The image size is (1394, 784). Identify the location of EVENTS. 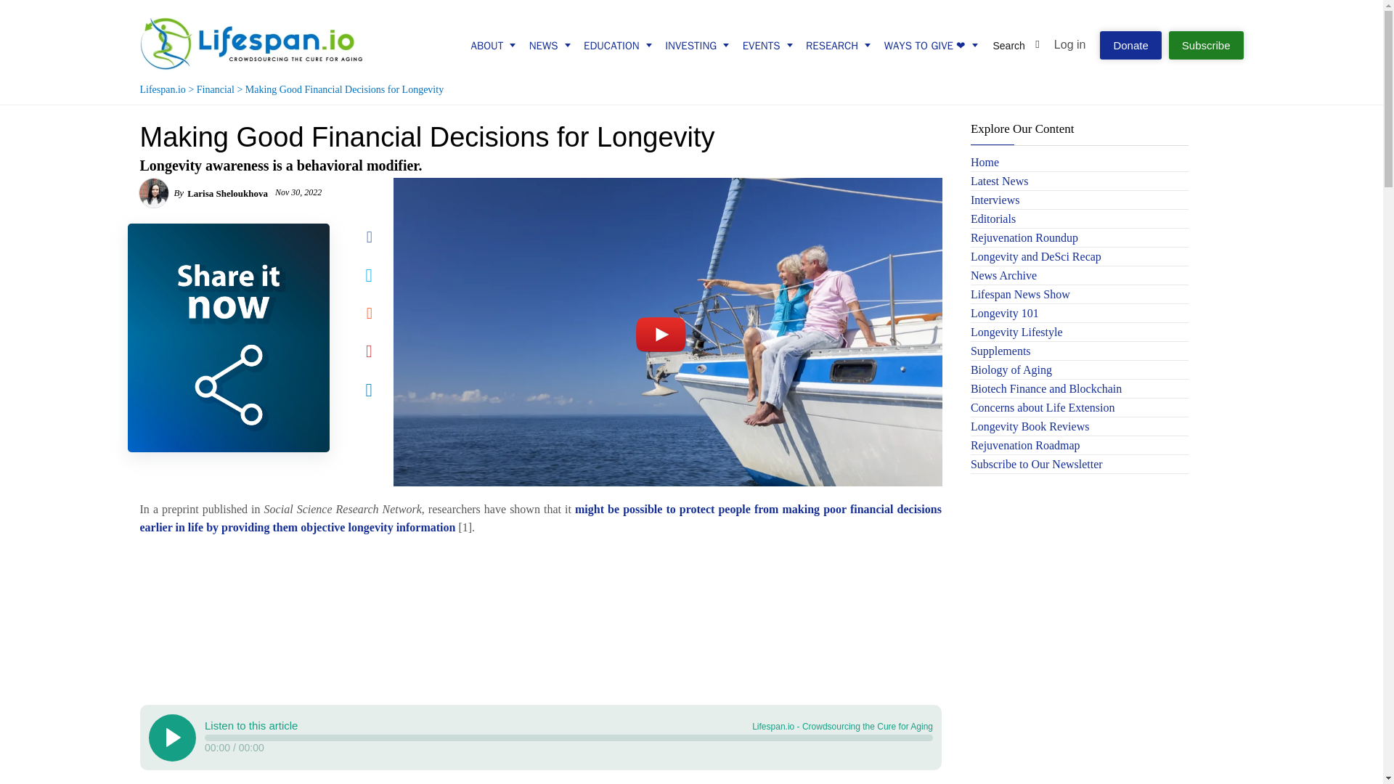
(761, 45).